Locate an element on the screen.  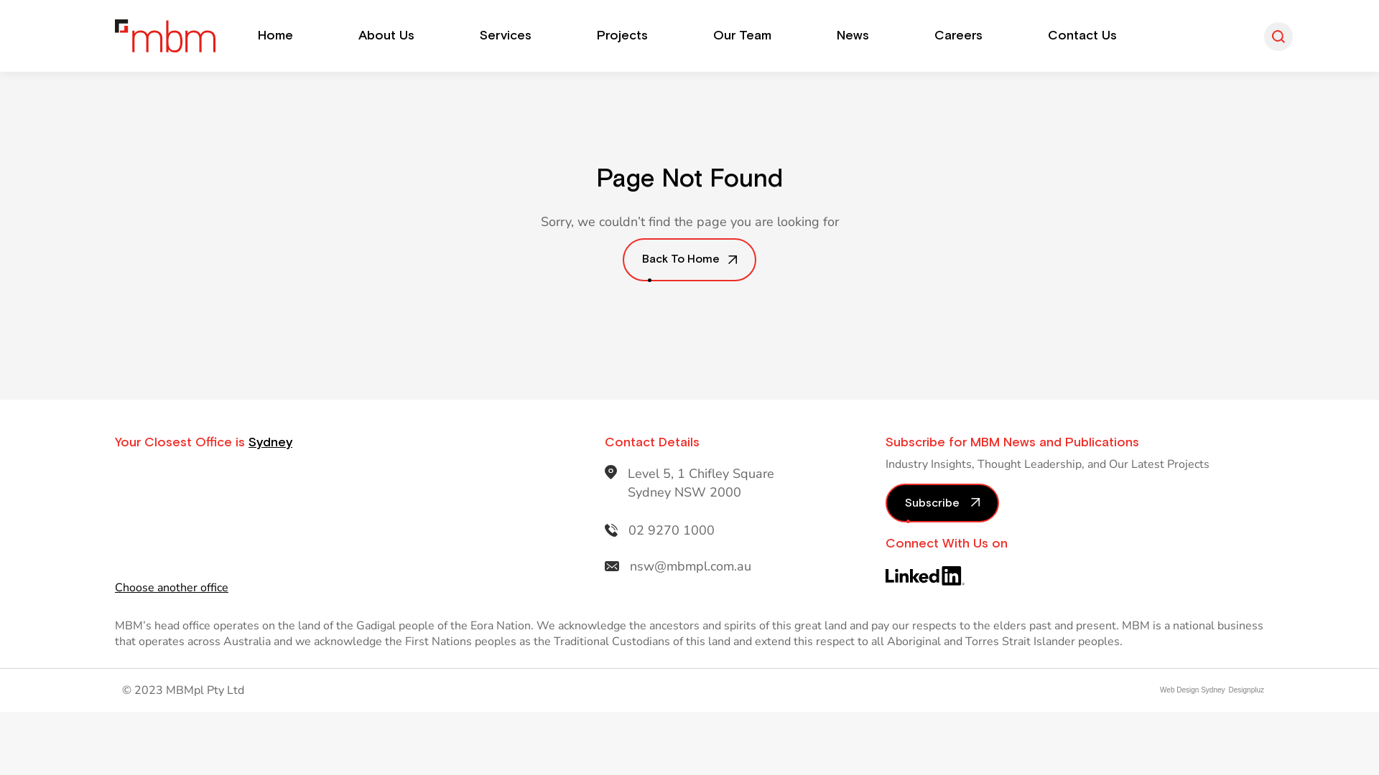
Careers is located at coordinates (958, 36).